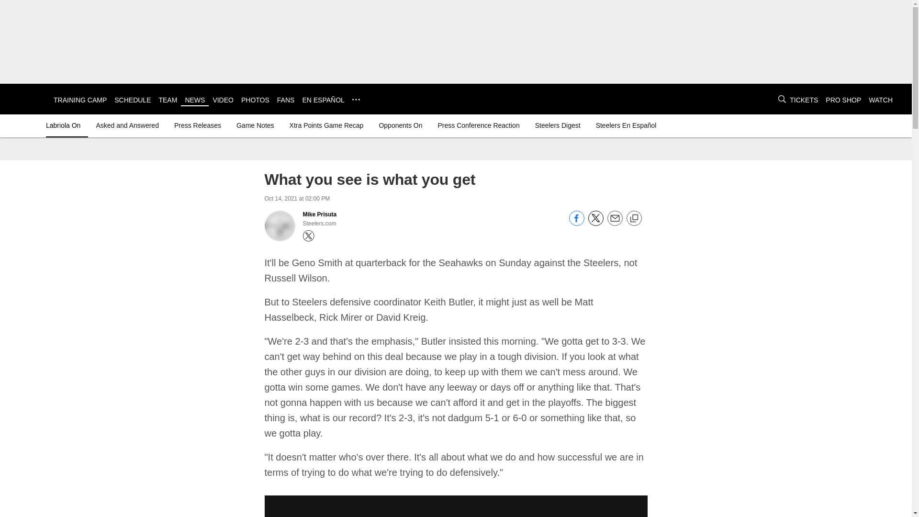 This screenshot has width=919, height=517. Describe the element at coordinates (400, 125) in the screenshot. I see `Opponents On` at that location.